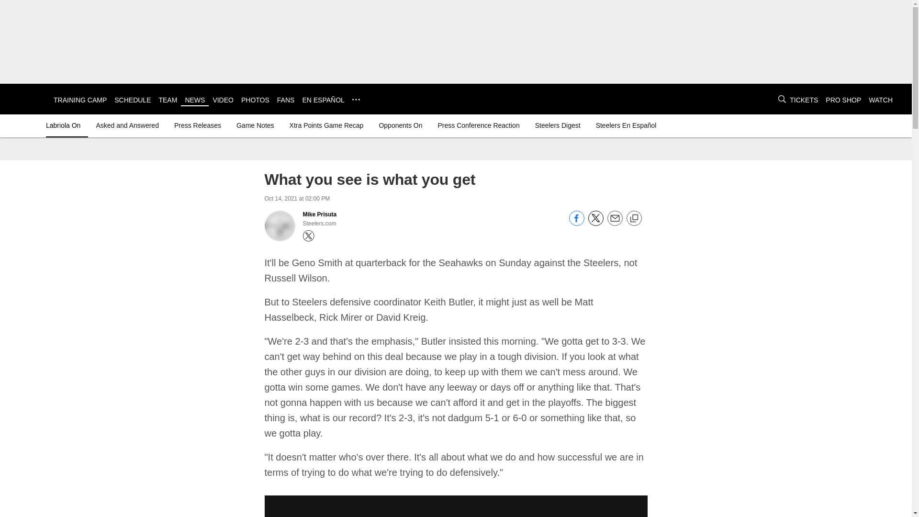 This screenshot has width=919, height=517. Describe the element at coordinates (400, 125) in the screenshot. I see `Opponents On` at that location.